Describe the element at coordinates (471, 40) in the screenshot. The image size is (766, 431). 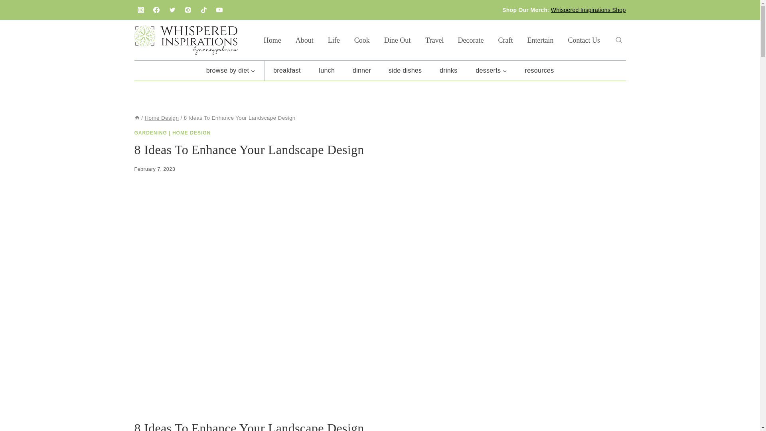
I see `Decorate` at that location.